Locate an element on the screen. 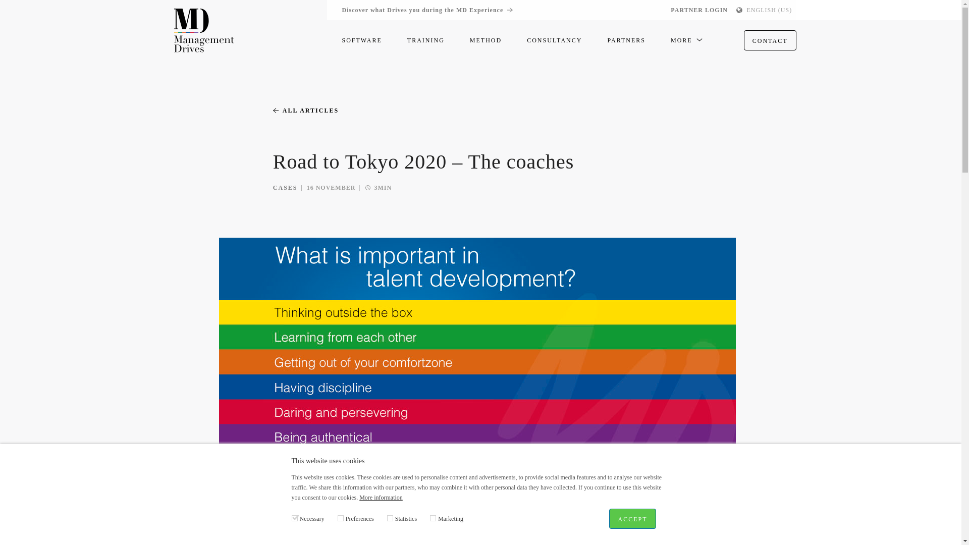 This screenshot has width=969, height=545. CONTACT is located at coordinates (770, 40).